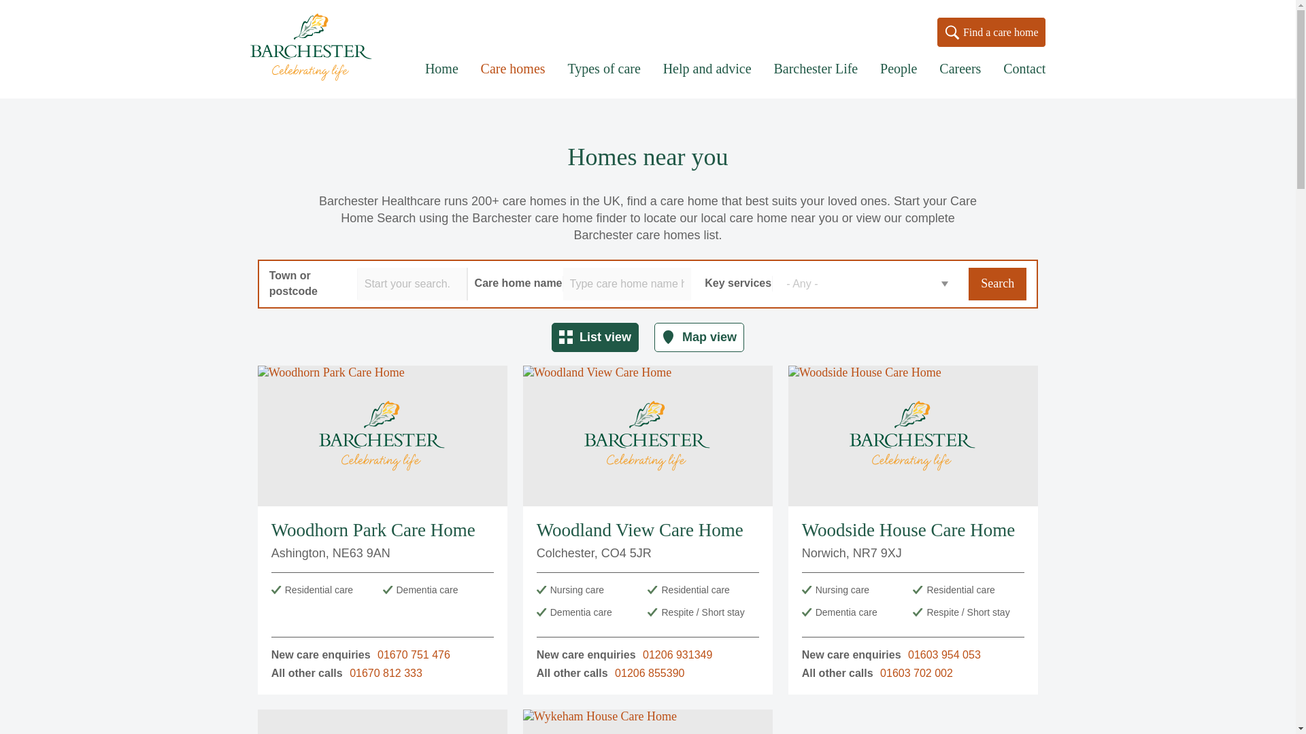  What do you see at coordinates (959, 79) in the screenshot?
I see `Careers` at bounding box center [959, 79].